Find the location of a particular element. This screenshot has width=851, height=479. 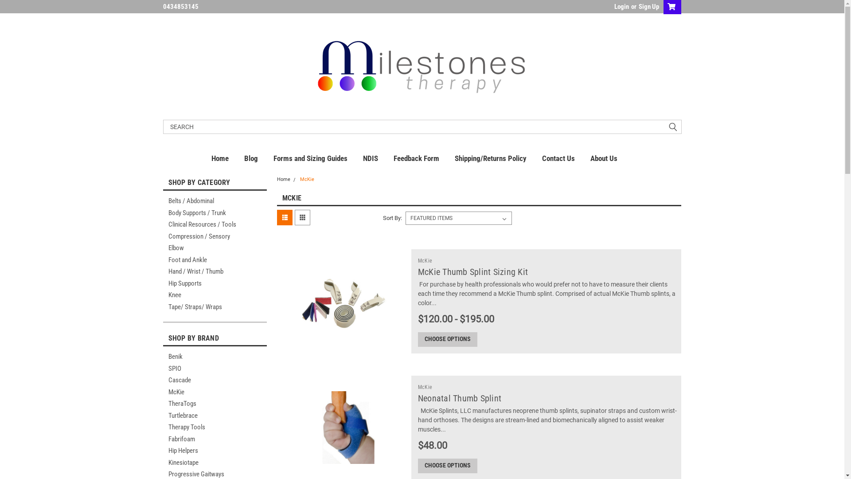

About Us is located at coordinates (612, 158).